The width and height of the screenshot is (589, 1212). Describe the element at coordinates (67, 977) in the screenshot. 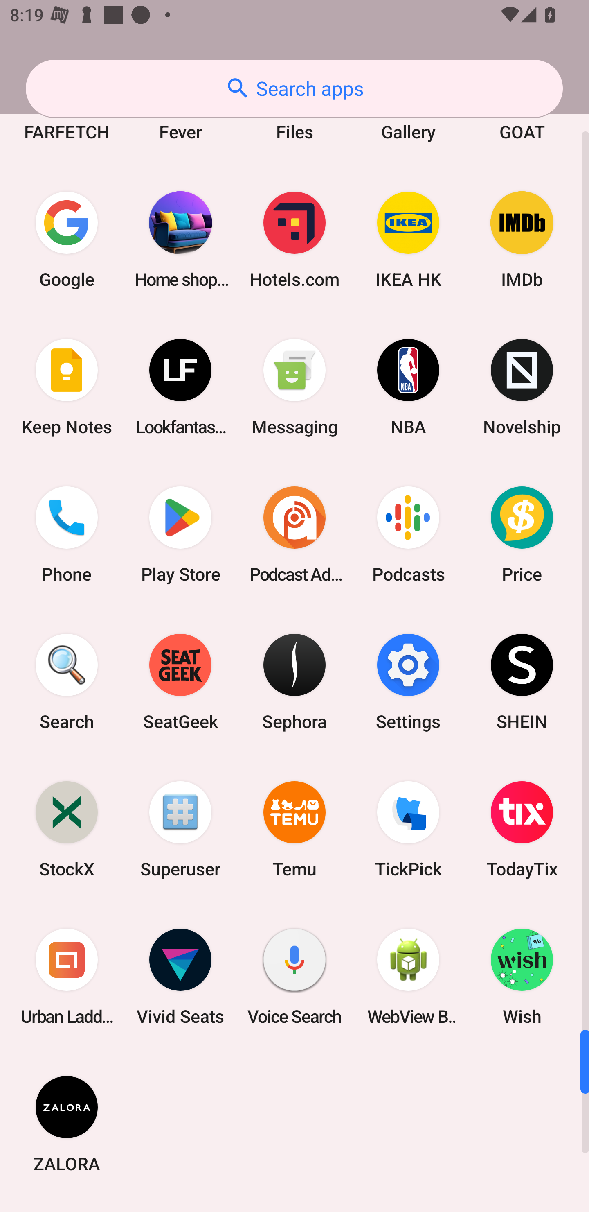

I see `Urban Ladder` at that location.